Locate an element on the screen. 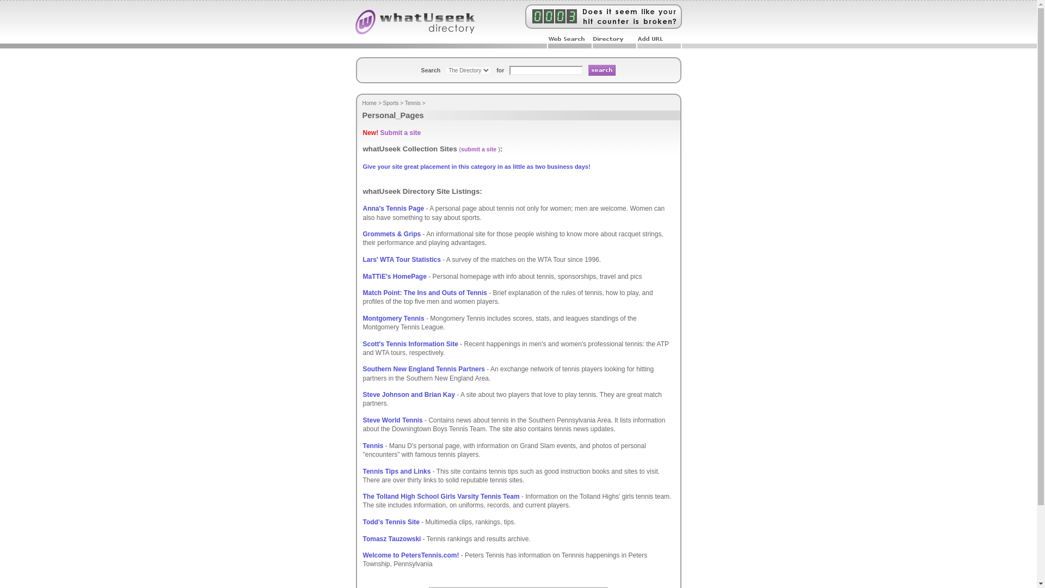 The height and width of the screenshot is (588, 1045). Welcome to PetersTennis.com! is located at coordinates (410, 555).